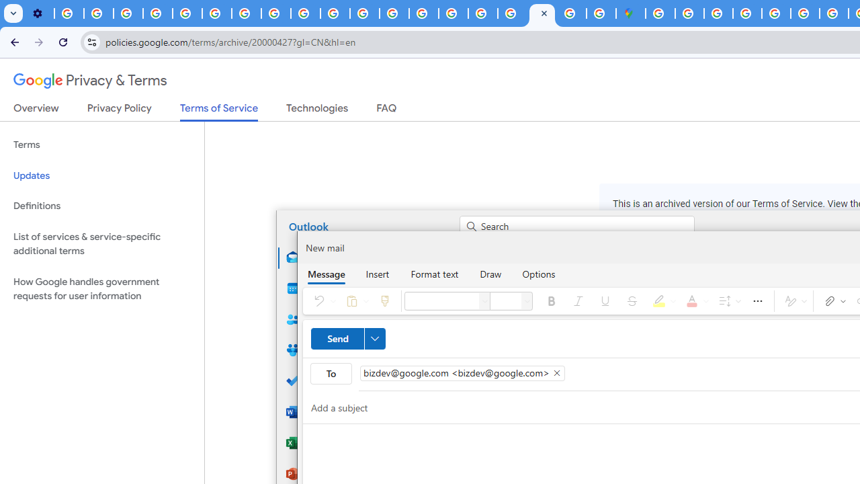 Image resolution: width=860 pixels, height=484 pixels. Describe the element at coordinates (605, 301) in the screenshot. I see `Underline` at that location.